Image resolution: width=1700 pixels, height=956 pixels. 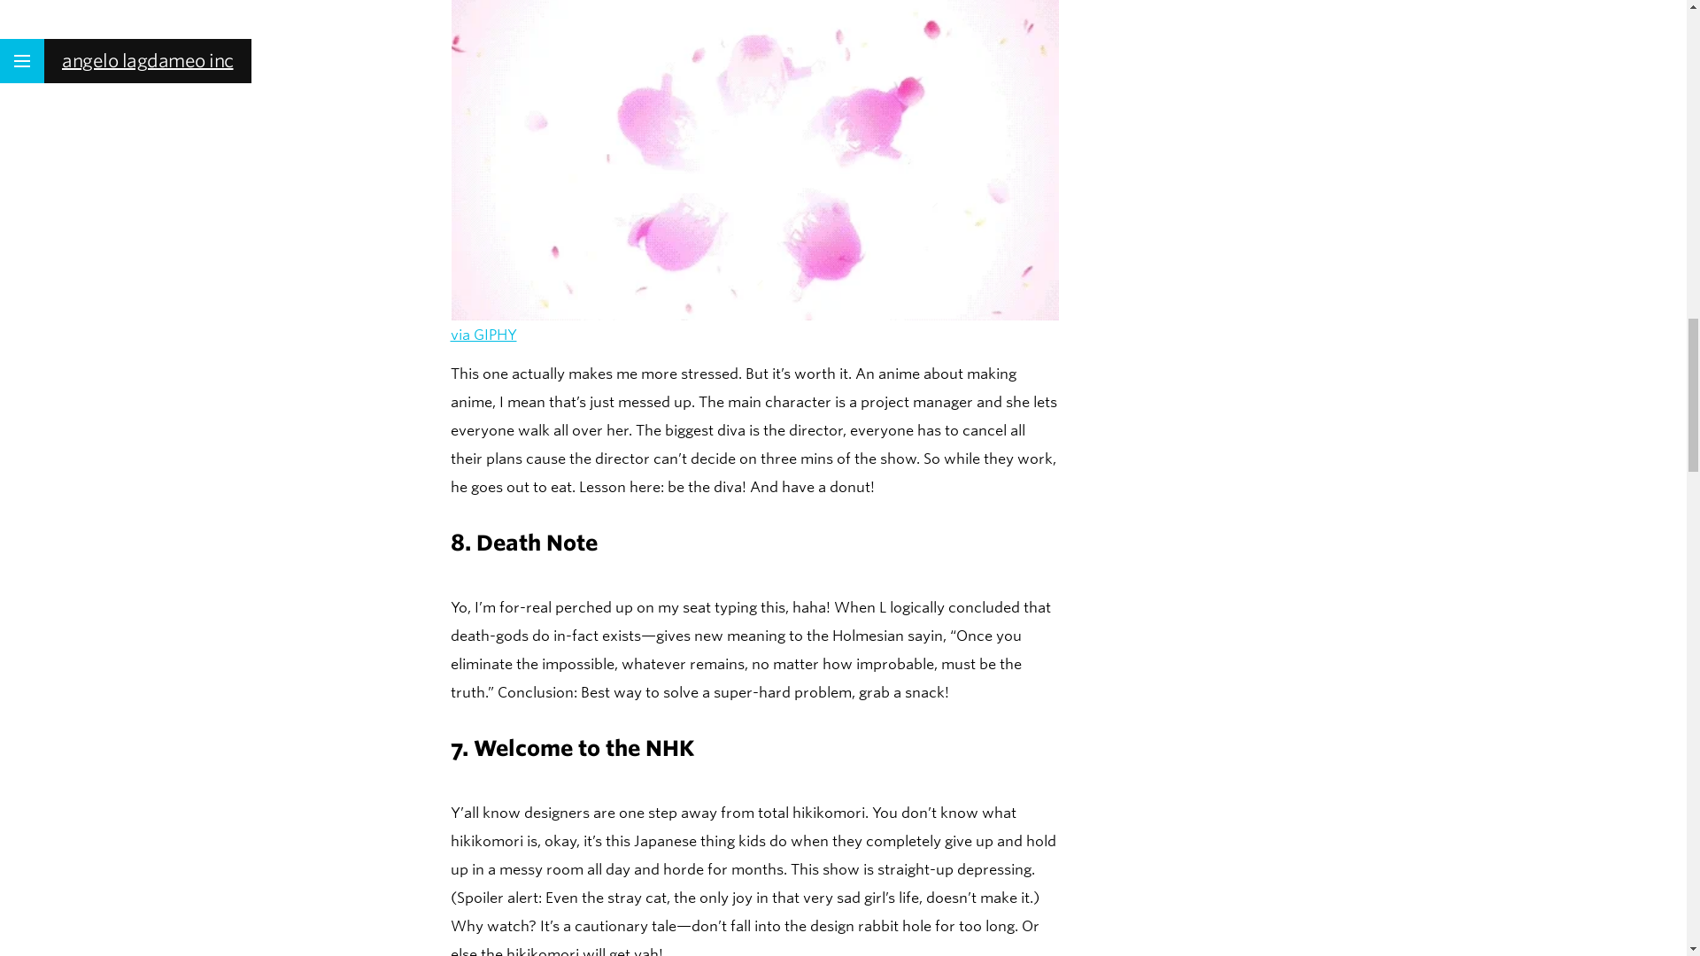 What do you see at coordinates (483, 335) in the screenshot?
I see `via GIPHY` at bounding box center [483, 335].